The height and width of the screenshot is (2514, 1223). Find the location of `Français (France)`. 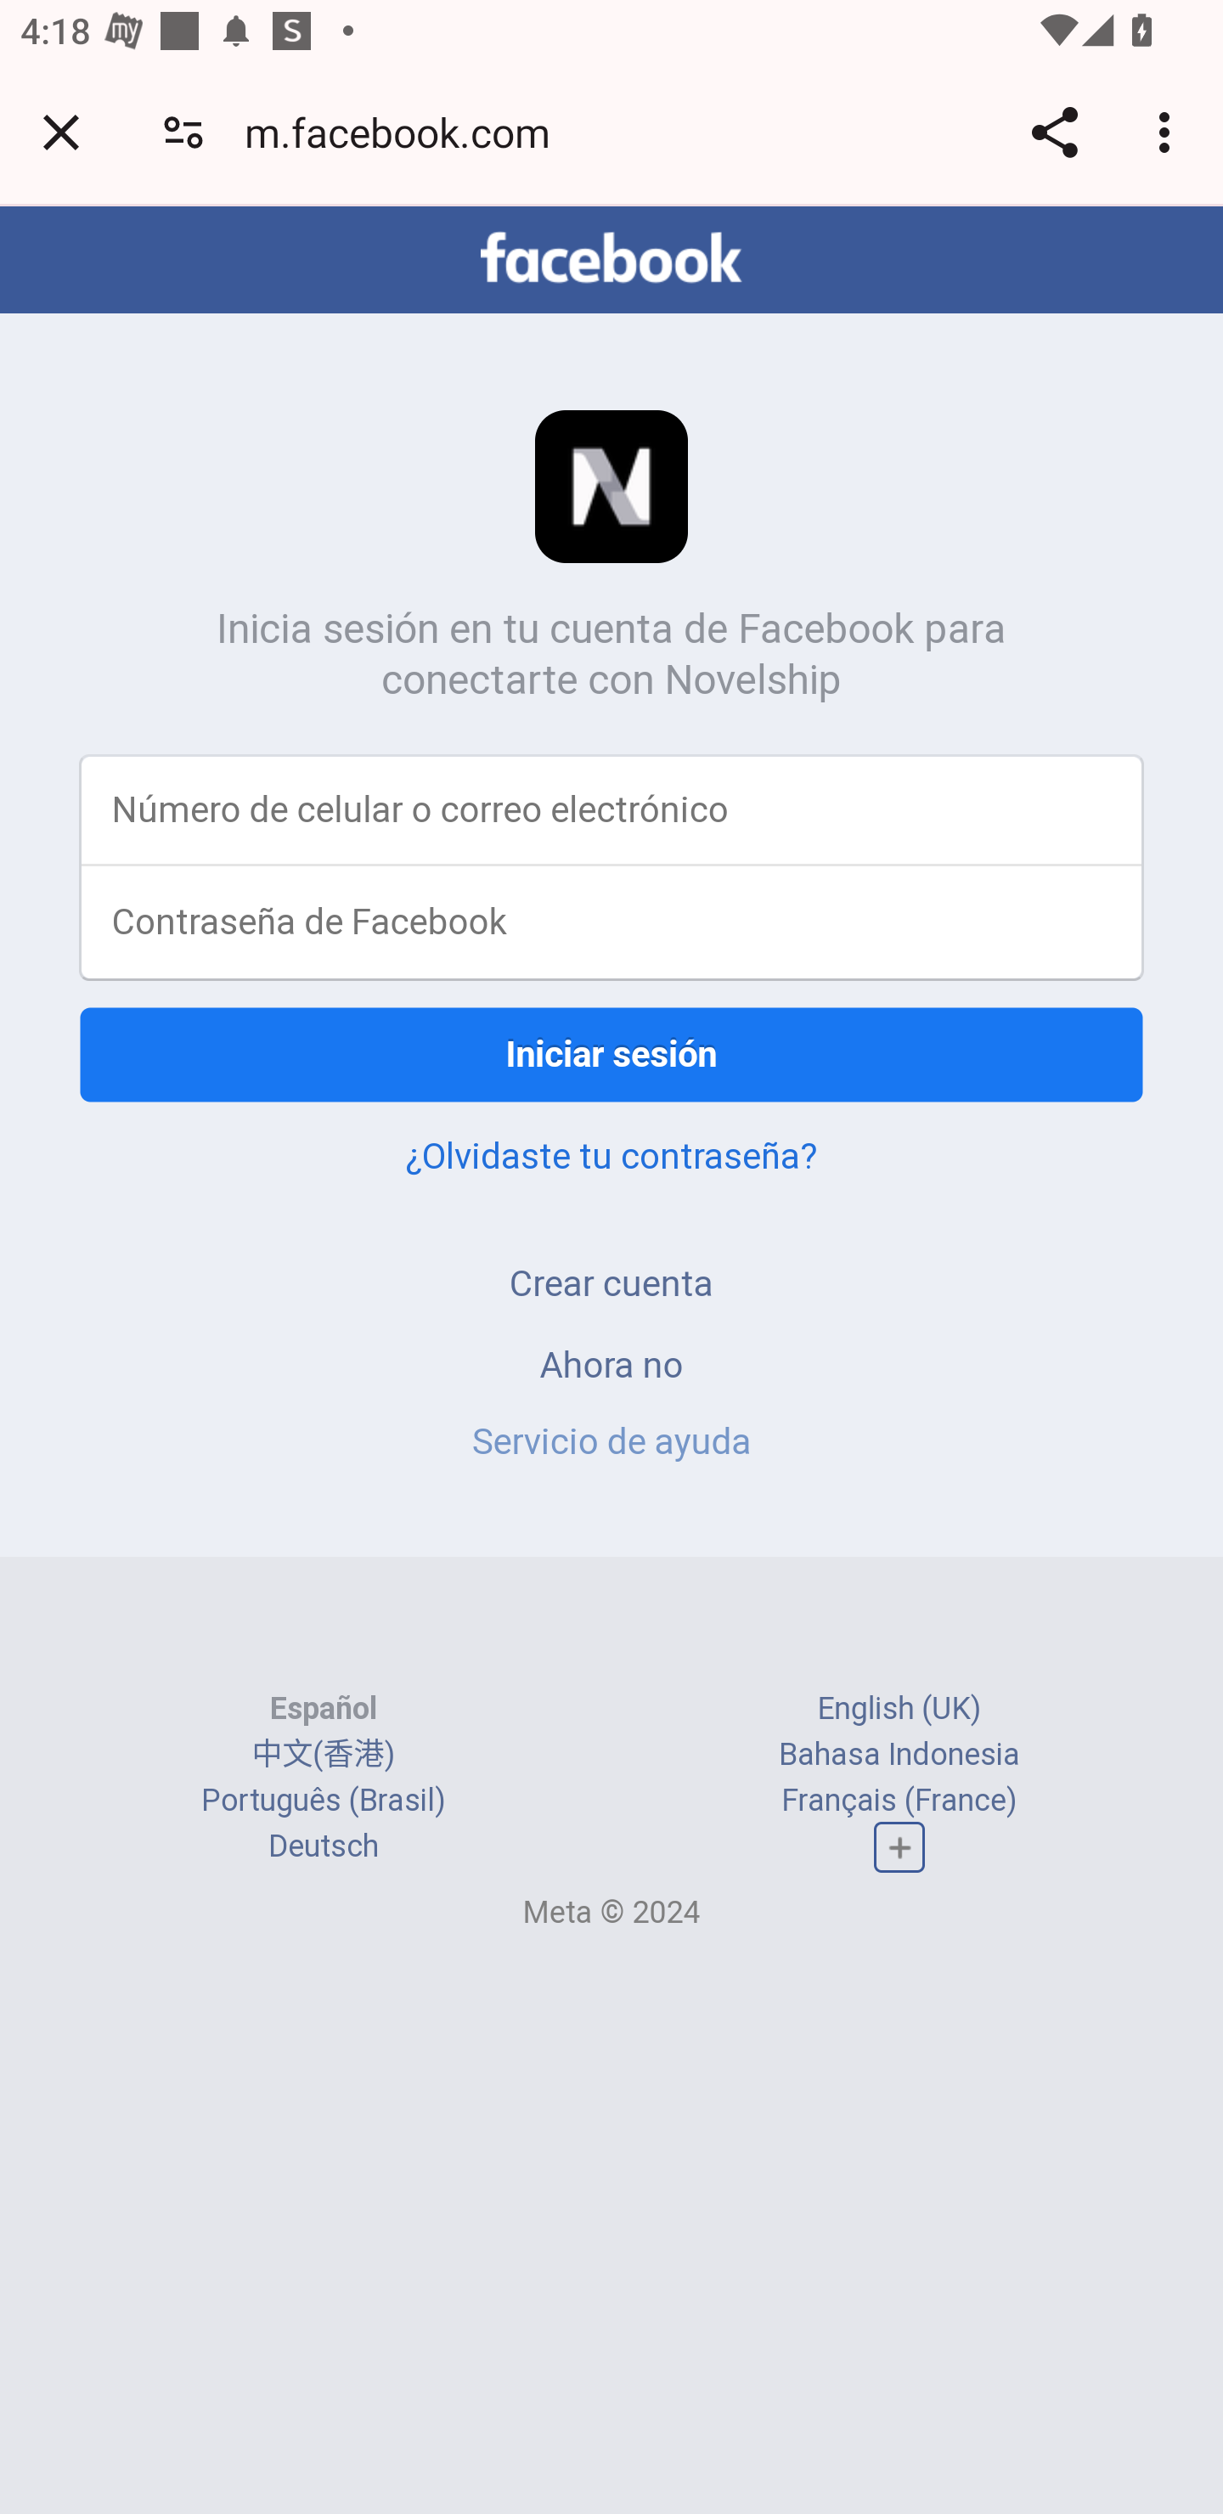

Français (France) is located at coordinates (899, 1800).